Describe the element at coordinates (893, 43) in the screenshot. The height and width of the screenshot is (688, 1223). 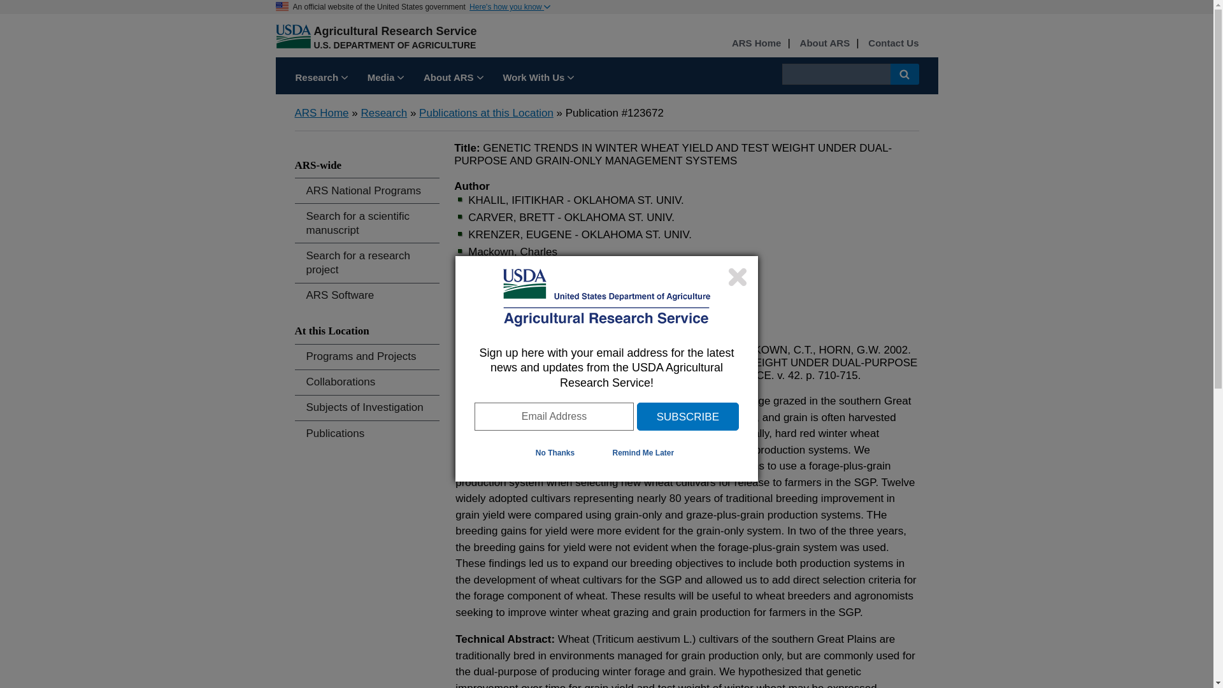
I see `Contact Us` at that location.